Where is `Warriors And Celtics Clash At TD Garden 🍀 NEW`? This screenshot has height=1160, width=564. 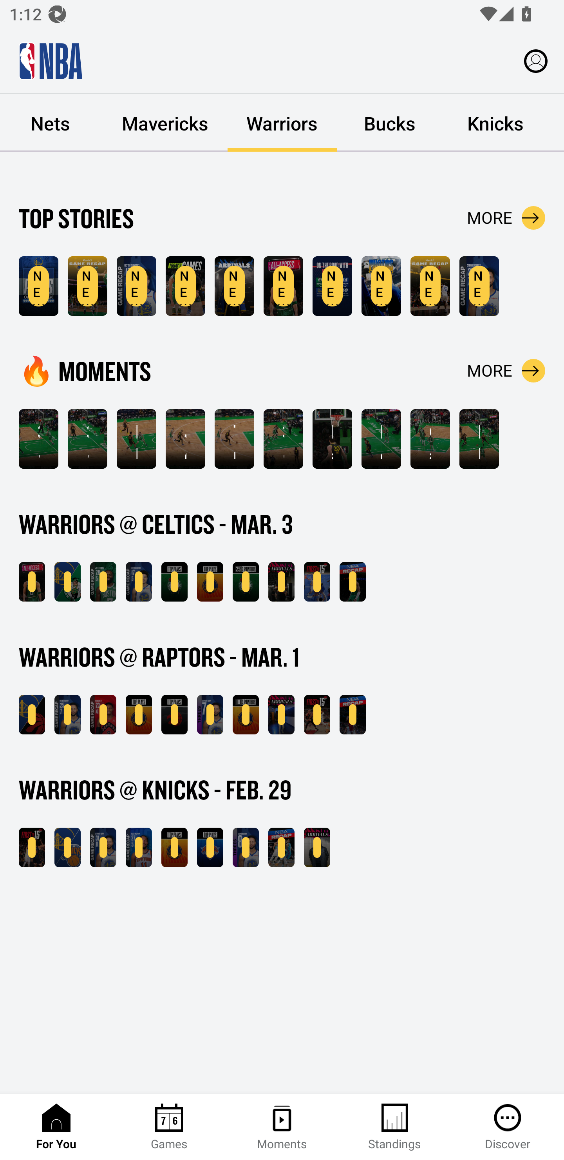 Warriors And Celtics Clash At TD Garden 🍀 NEW is located at coordinates (283, 286).